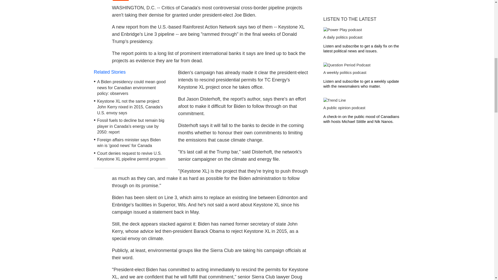 This screenshot has width=498, height=280. What do you see at coordinates (121, 1) in the screenshot?
I see `Reddit` at bounding box center [121, 1].